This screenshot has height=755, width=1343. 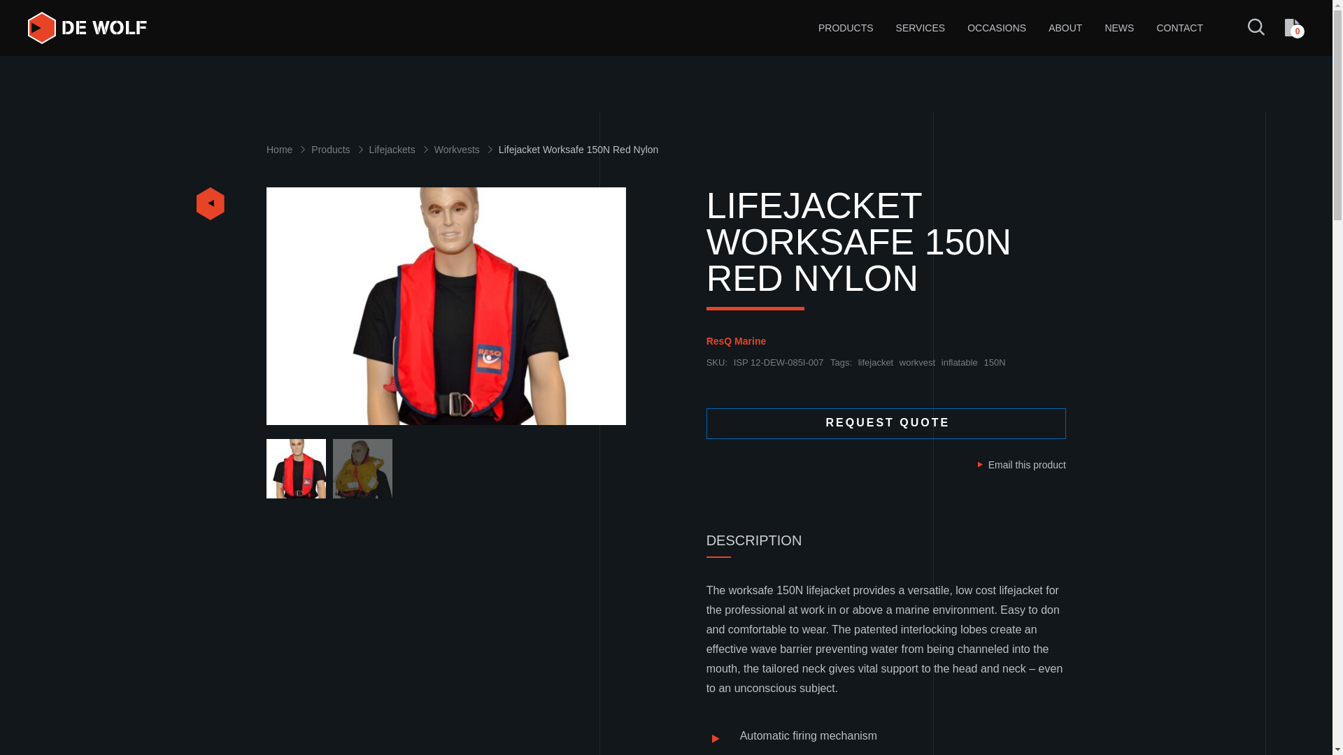 I want to click on ResQ Marine, so click(x=737, y=341).